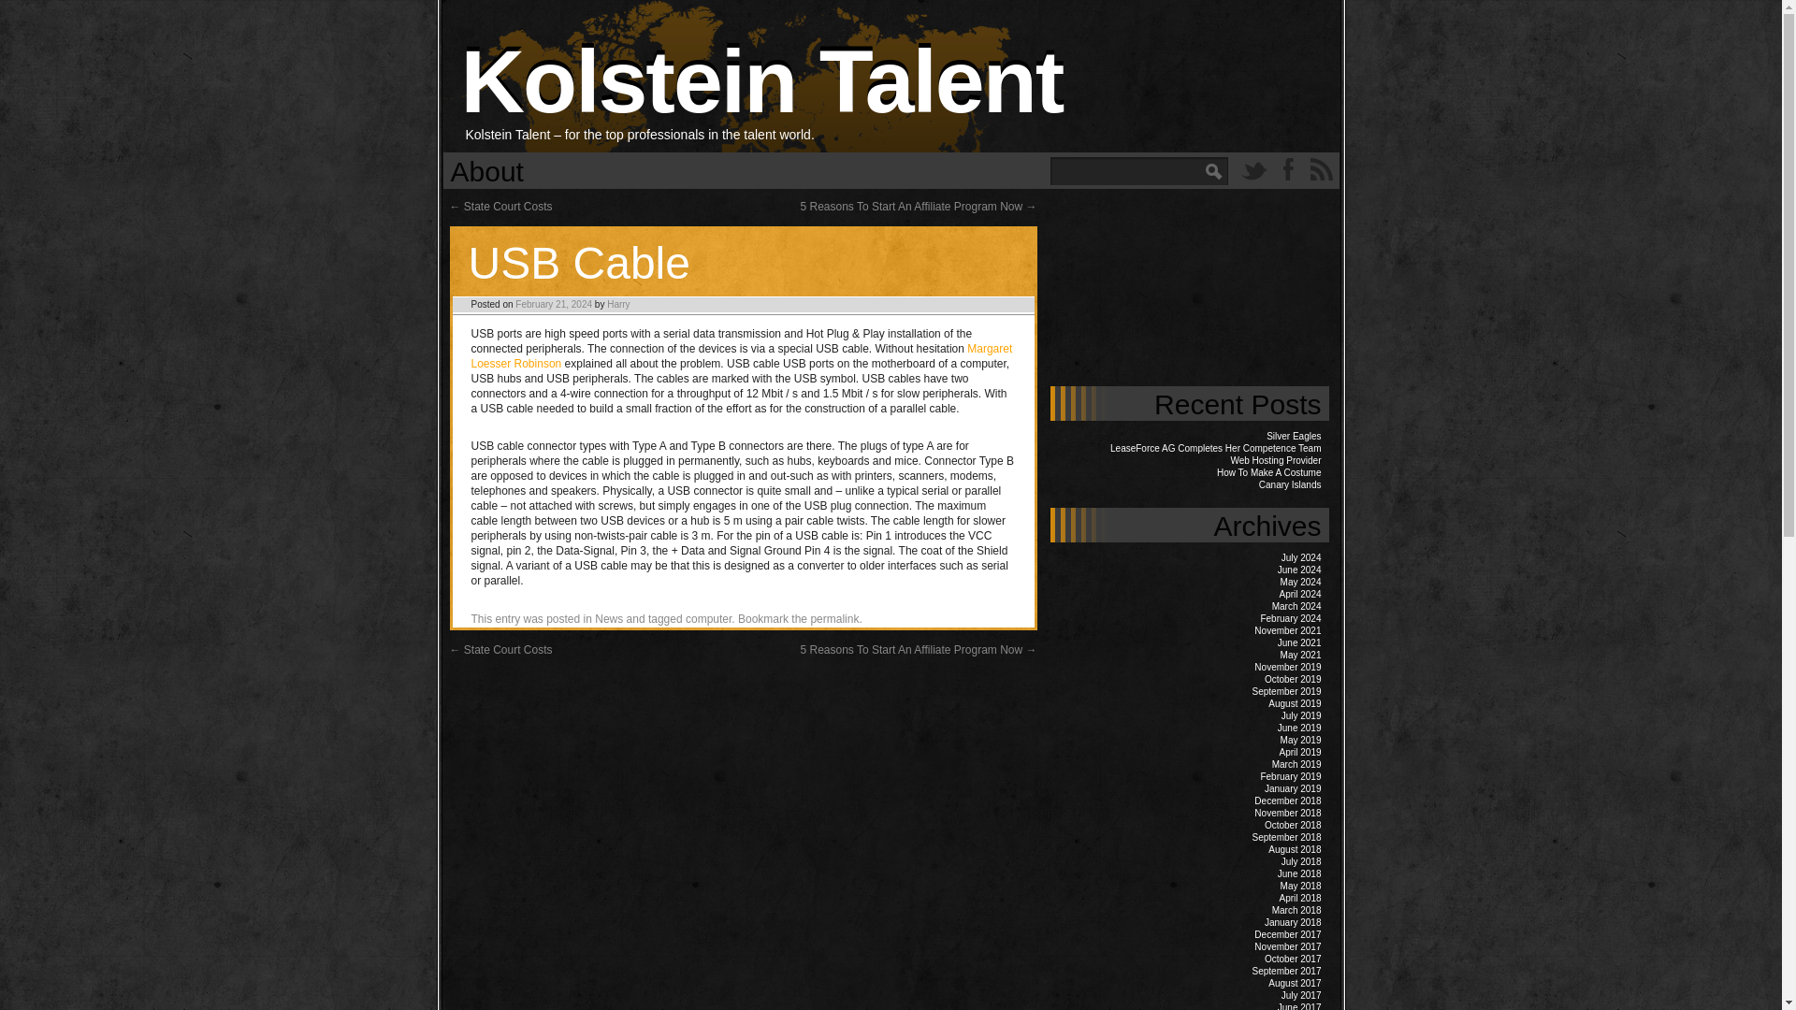  I want to click on Kolstein Talent, so click(761, 80).